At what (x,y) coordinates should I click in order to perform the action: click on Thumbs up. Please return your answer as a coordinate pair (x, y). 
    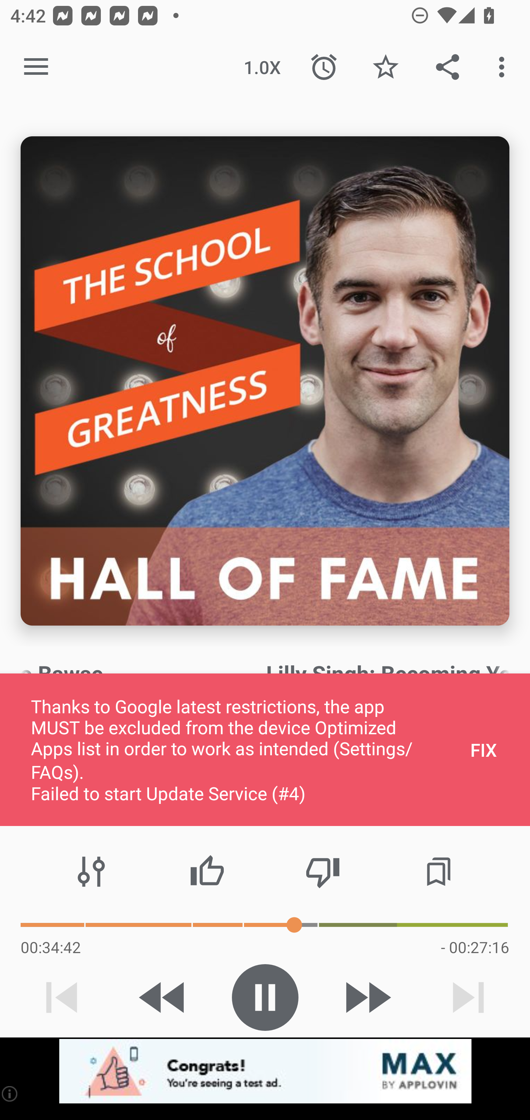
    Looking at the image, I should click on (207, 872).